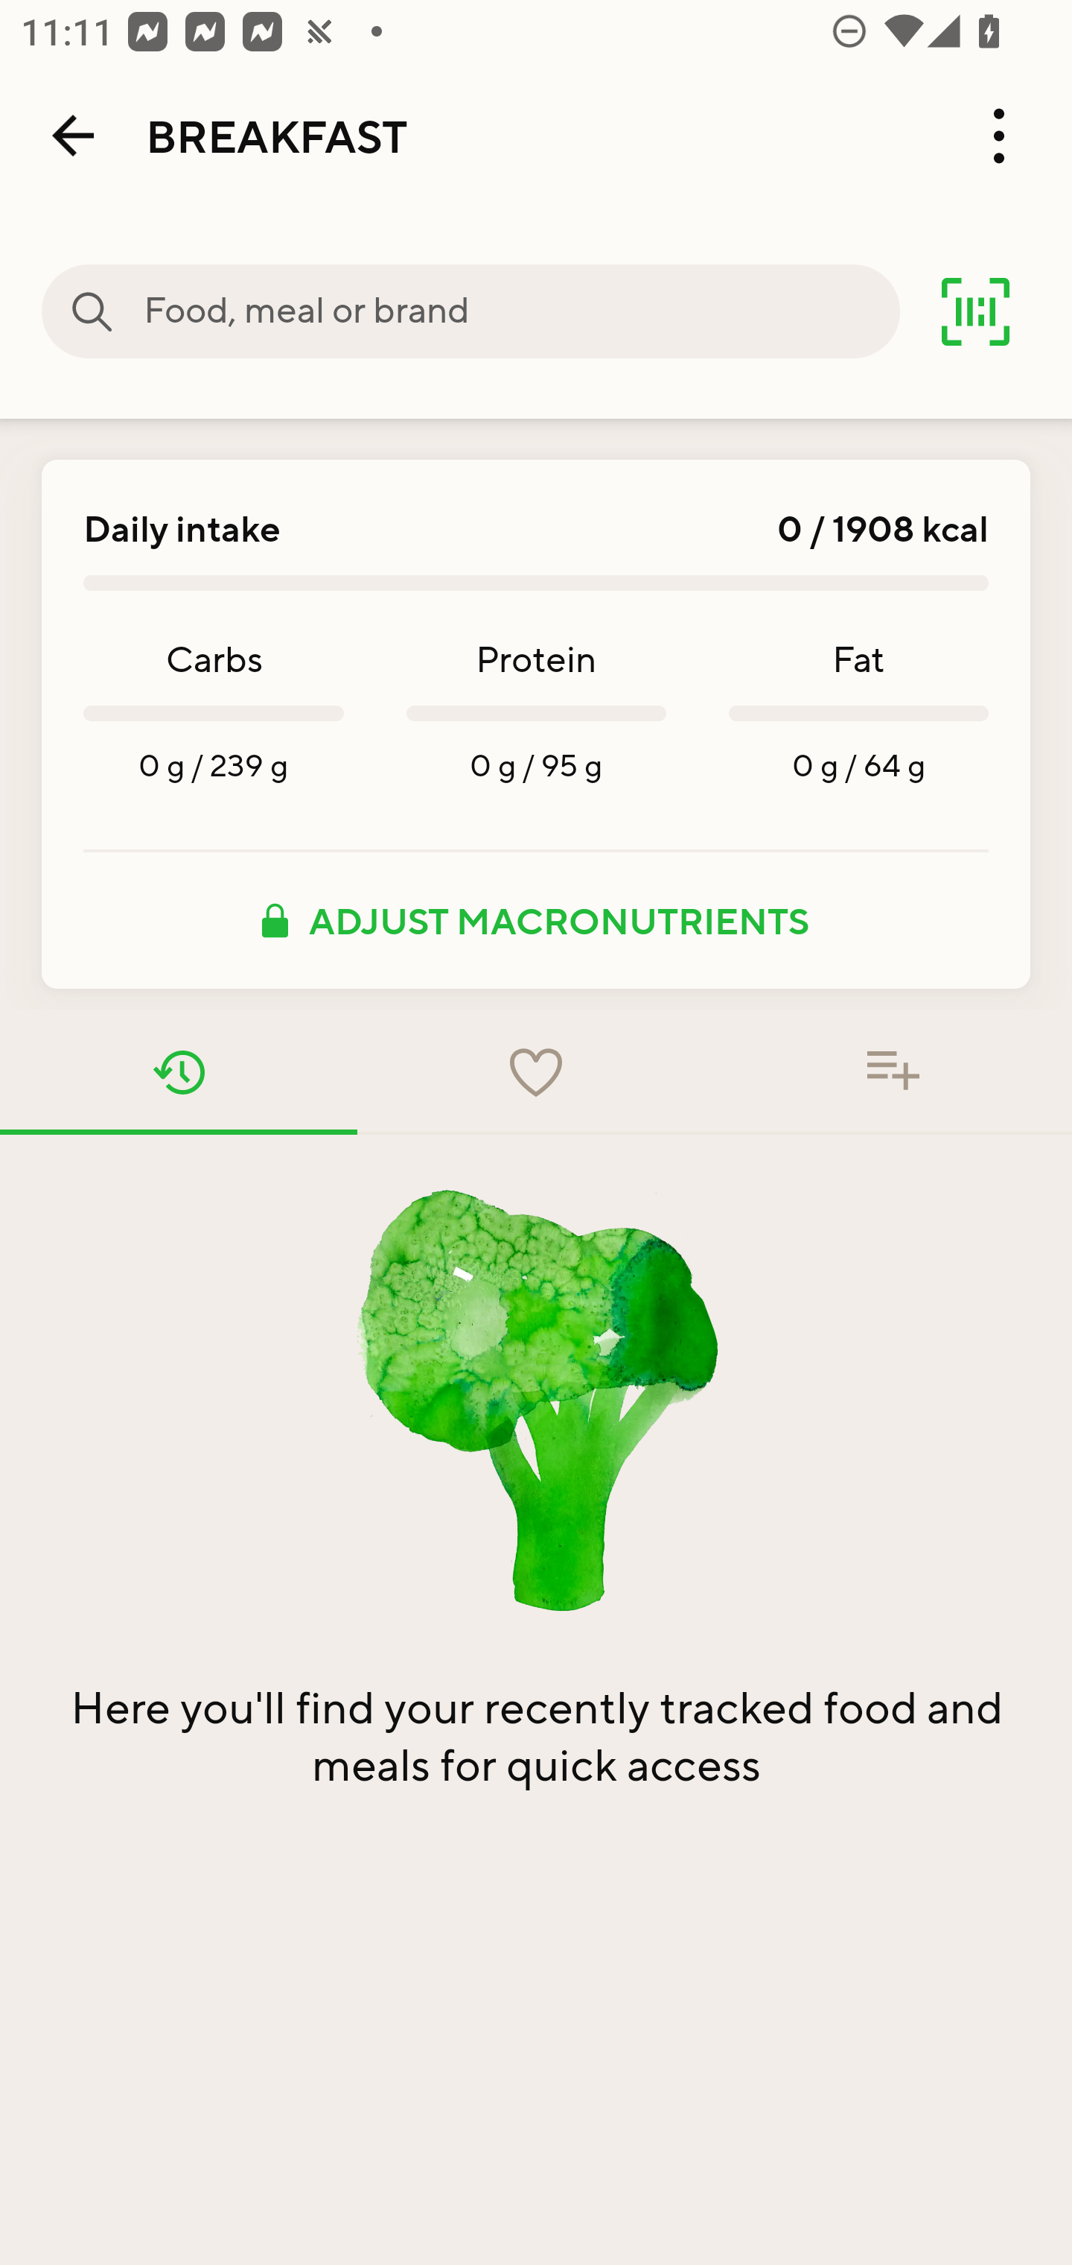 The width and height of the screenshot is (1072, 2265). Describe the element at coordinates (536, 920) in the screenshot. I see `ADJUST MACRONUTRIENTS` at that location.